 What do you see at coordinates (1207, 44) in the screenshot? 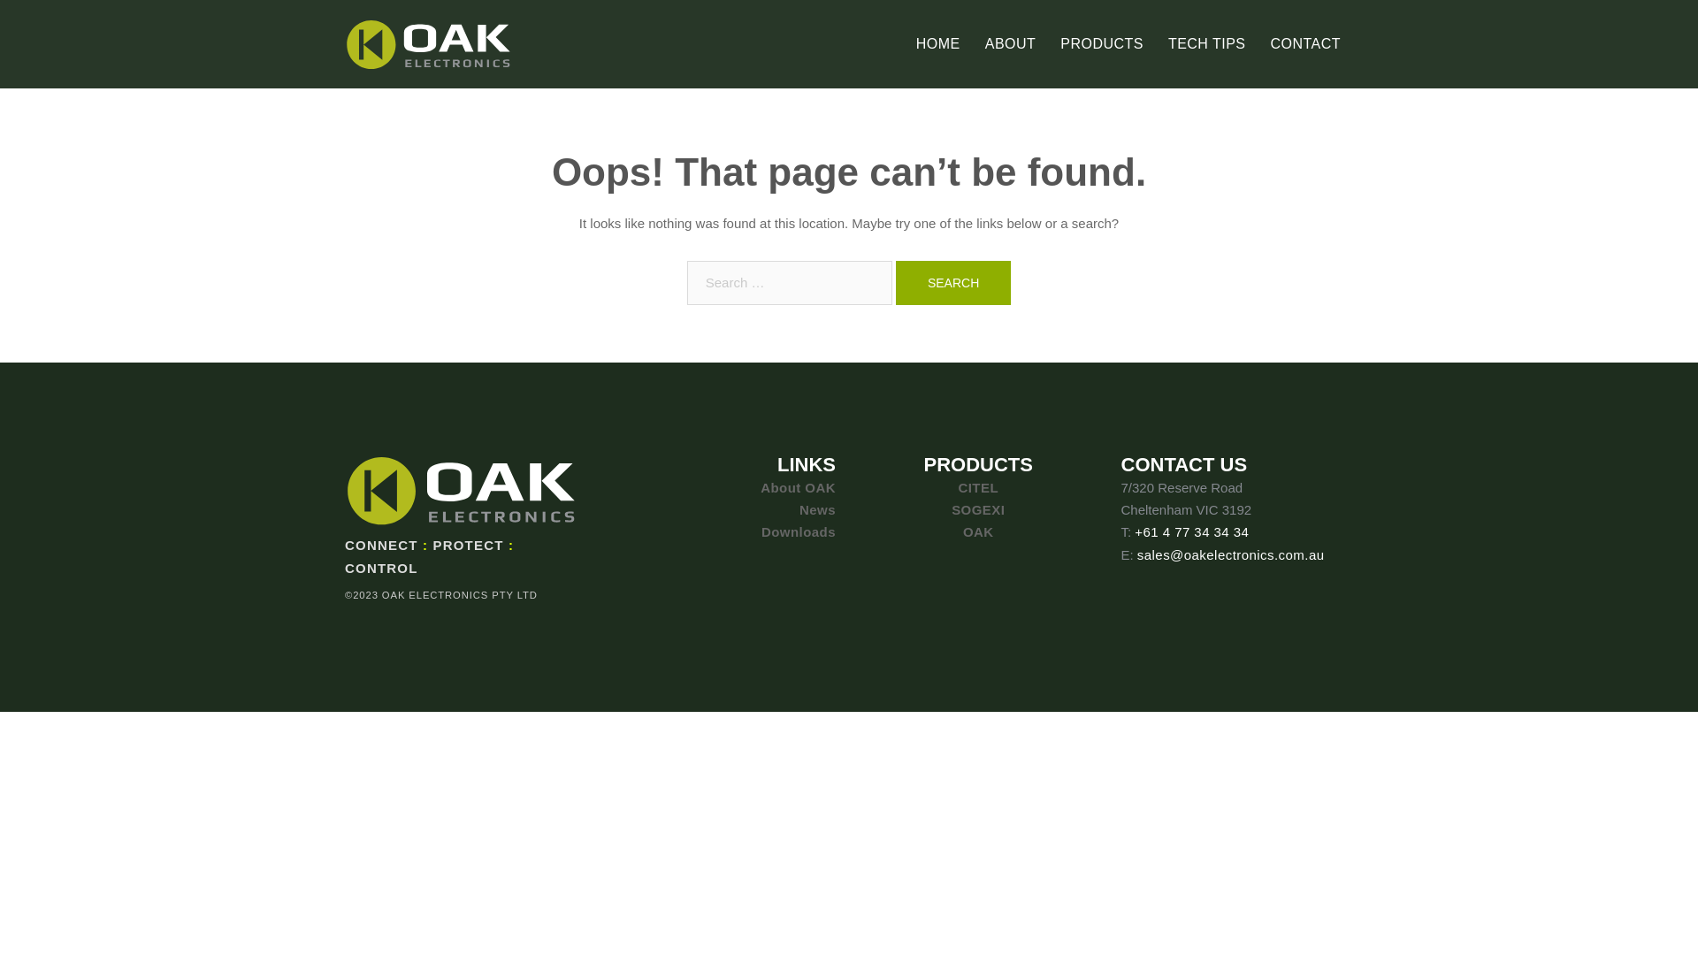
I see `TECH TIPS` at bounding box center [1207, 44].